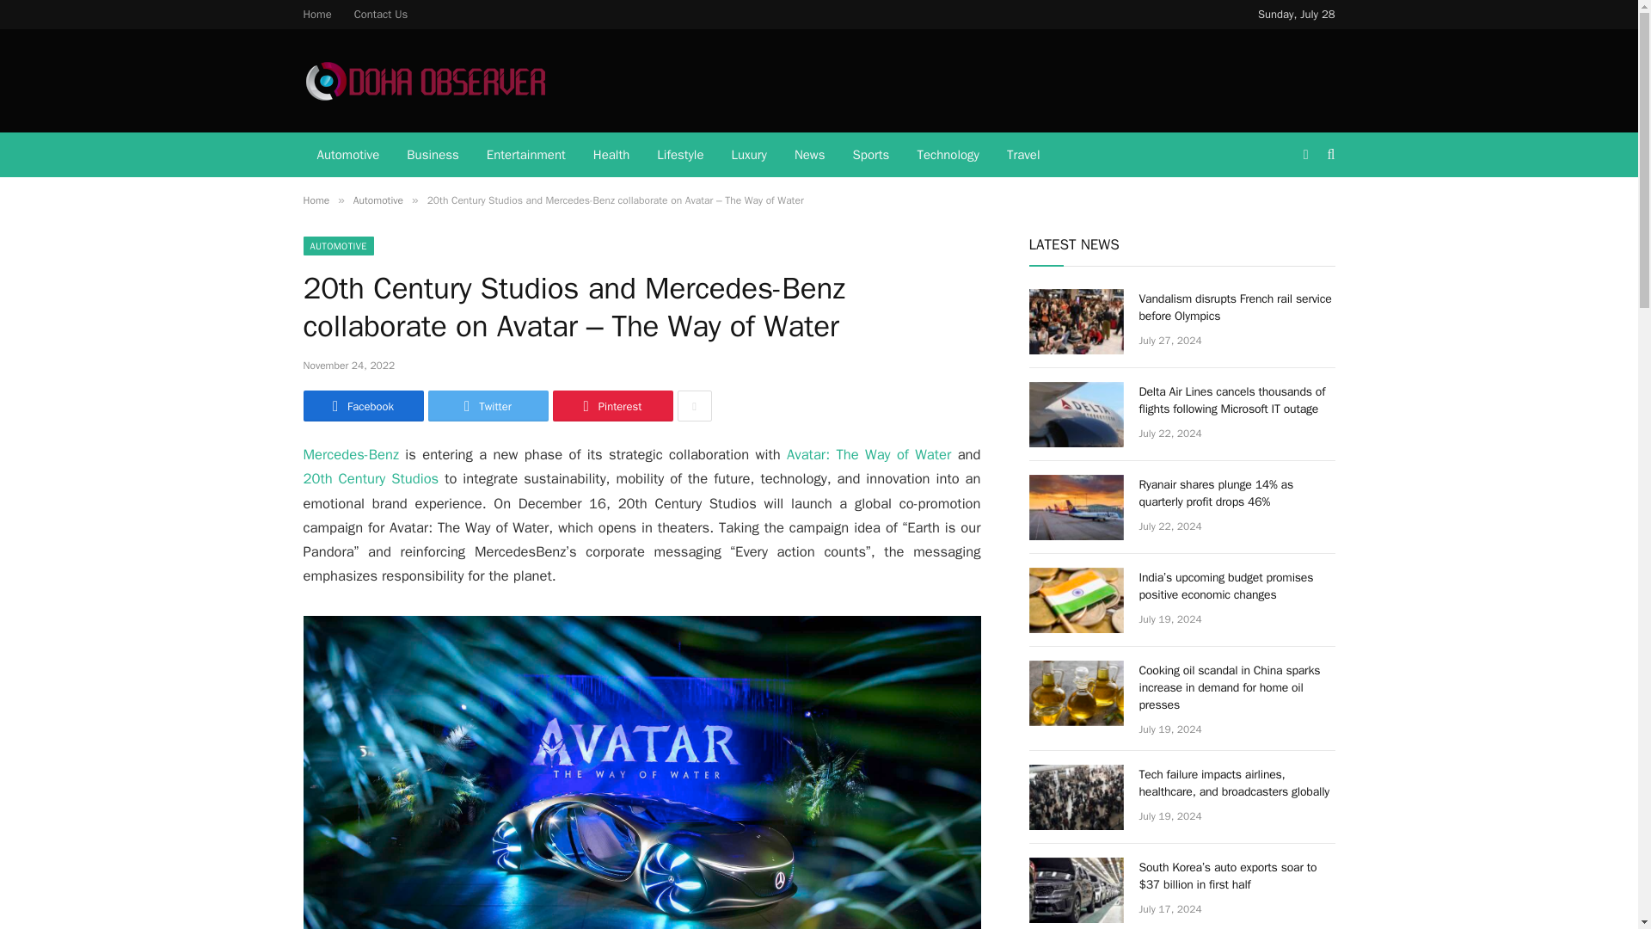 The height and width of the screenshot is (929, 1651). What do you see at coordinates (750, 155) in the screenshot?
I see `Luxury` at bounding box center [750, 155].